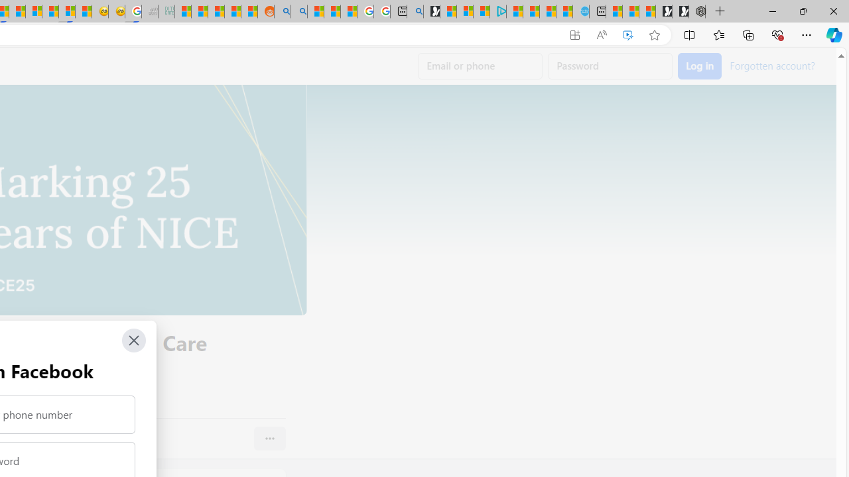 The width and height of the screenshot is (849, 477). What do you see at coordinates (480, 66) in the screenshot?
I see `Email or phone` at bounding box center [480, 66].